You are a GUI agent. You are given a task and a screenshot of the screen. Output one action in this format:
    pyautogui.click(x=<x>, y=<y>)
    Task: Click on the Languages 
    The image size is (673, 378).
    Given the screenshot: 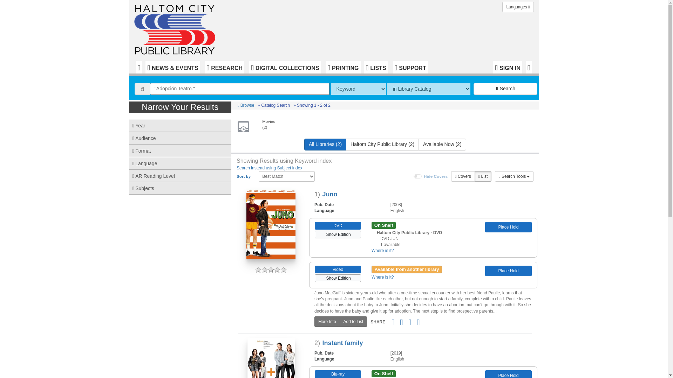 What is the action you would take?
    pyautogui.click(x=518, y=7)
    